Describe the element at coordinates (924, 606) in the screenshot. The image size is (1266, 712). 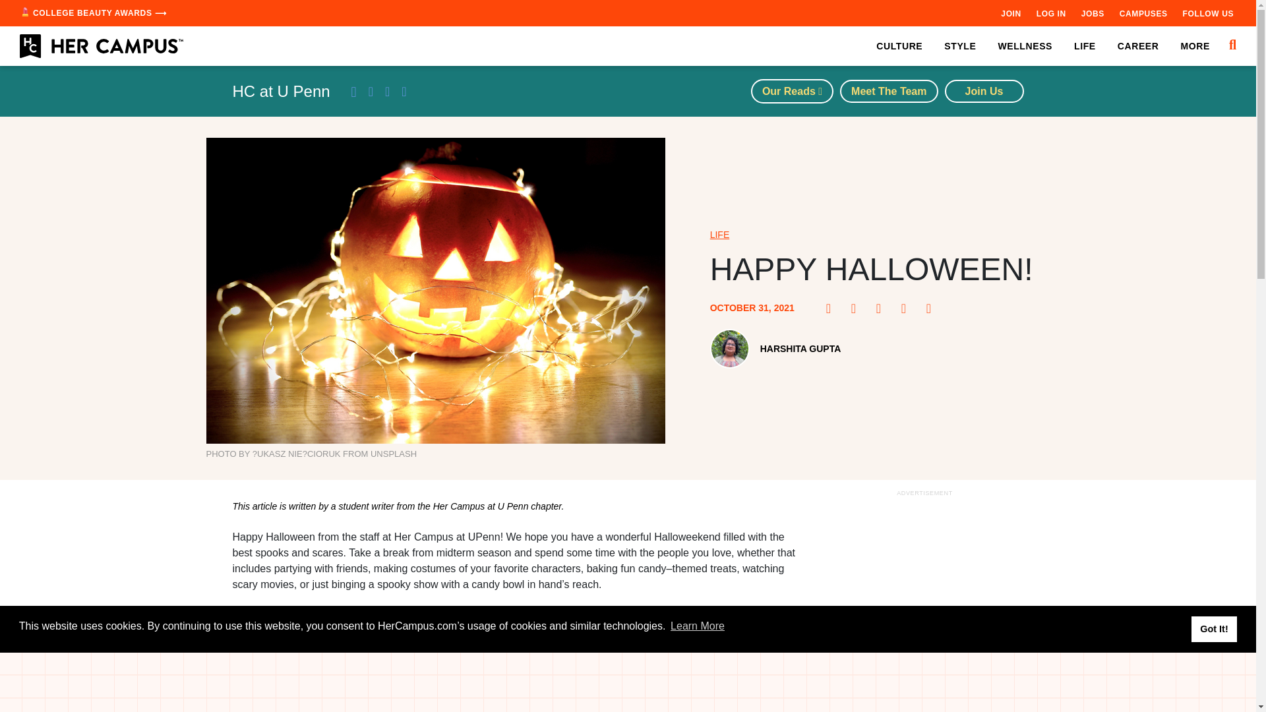
I see `3rd party ad content` at that location.